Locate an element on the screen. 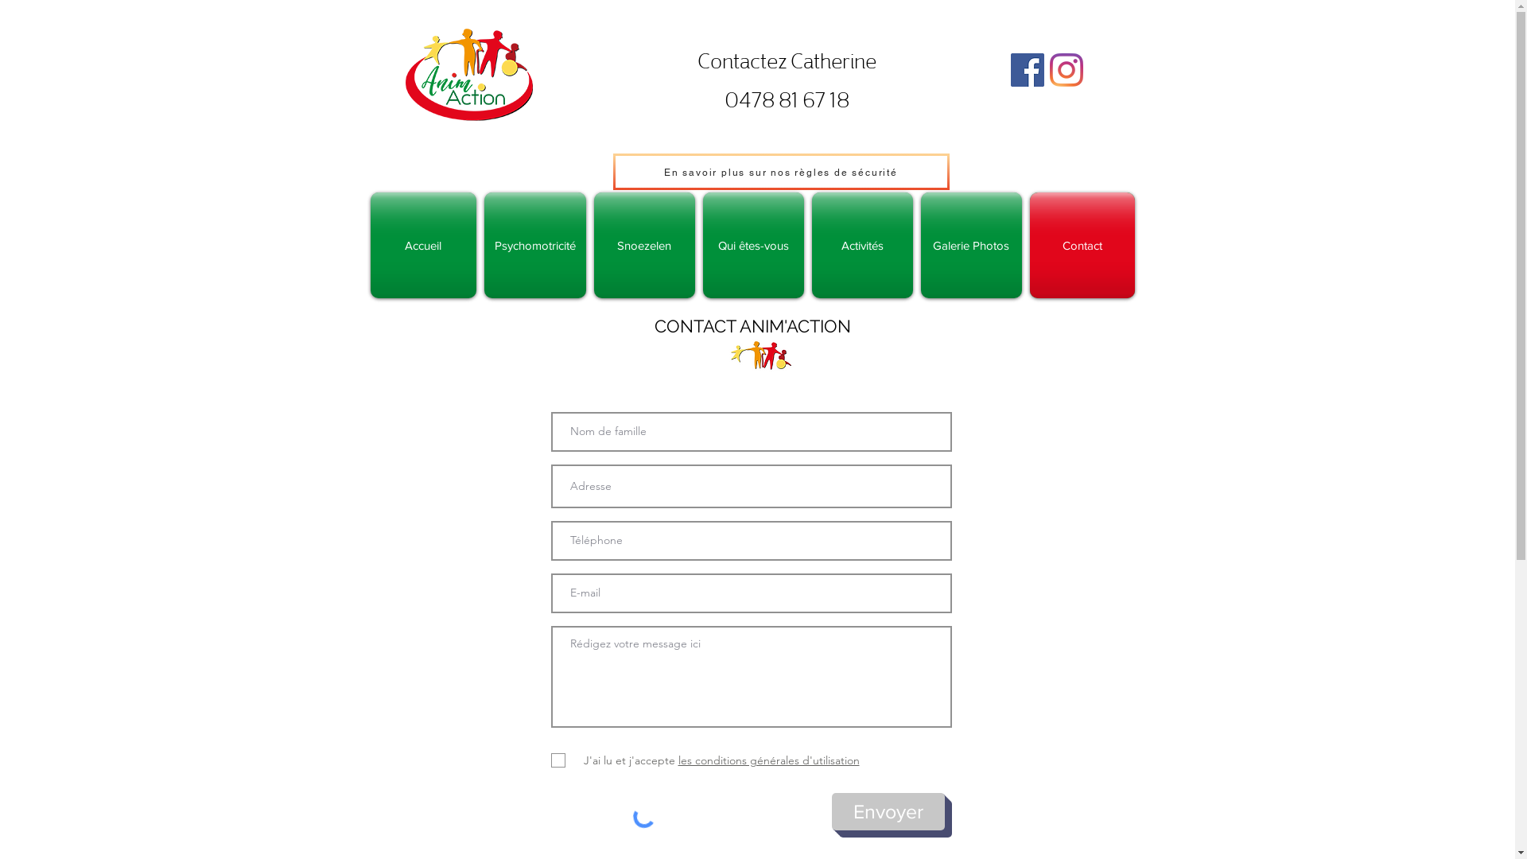 This screenshot has height=859, width=1527. Envoyer is located at coordinates (888, 811).